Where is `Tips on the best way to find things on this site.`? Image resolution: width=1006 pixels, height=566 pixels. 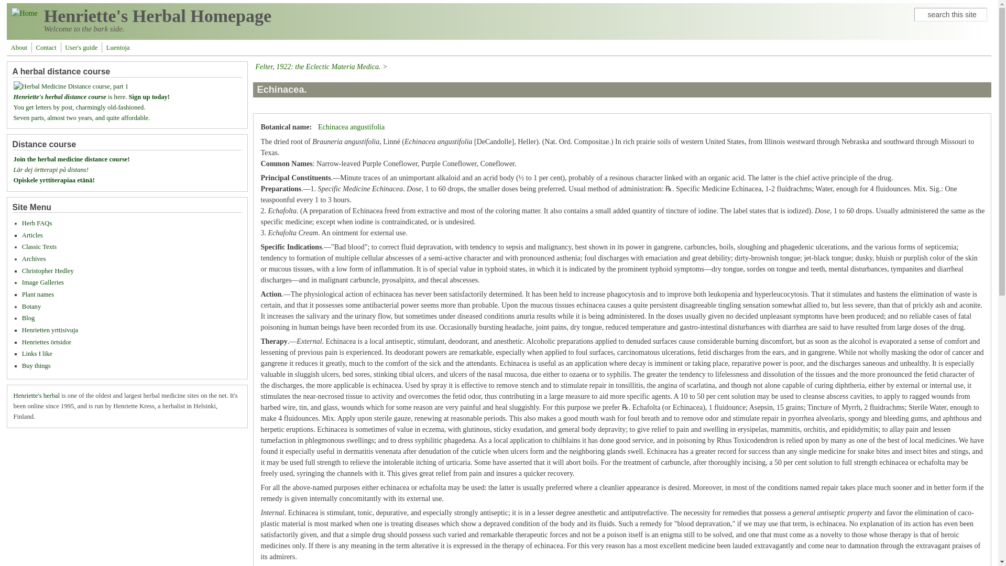 Tips on the best way to find things on this site. is located at coordinates (81, 48).